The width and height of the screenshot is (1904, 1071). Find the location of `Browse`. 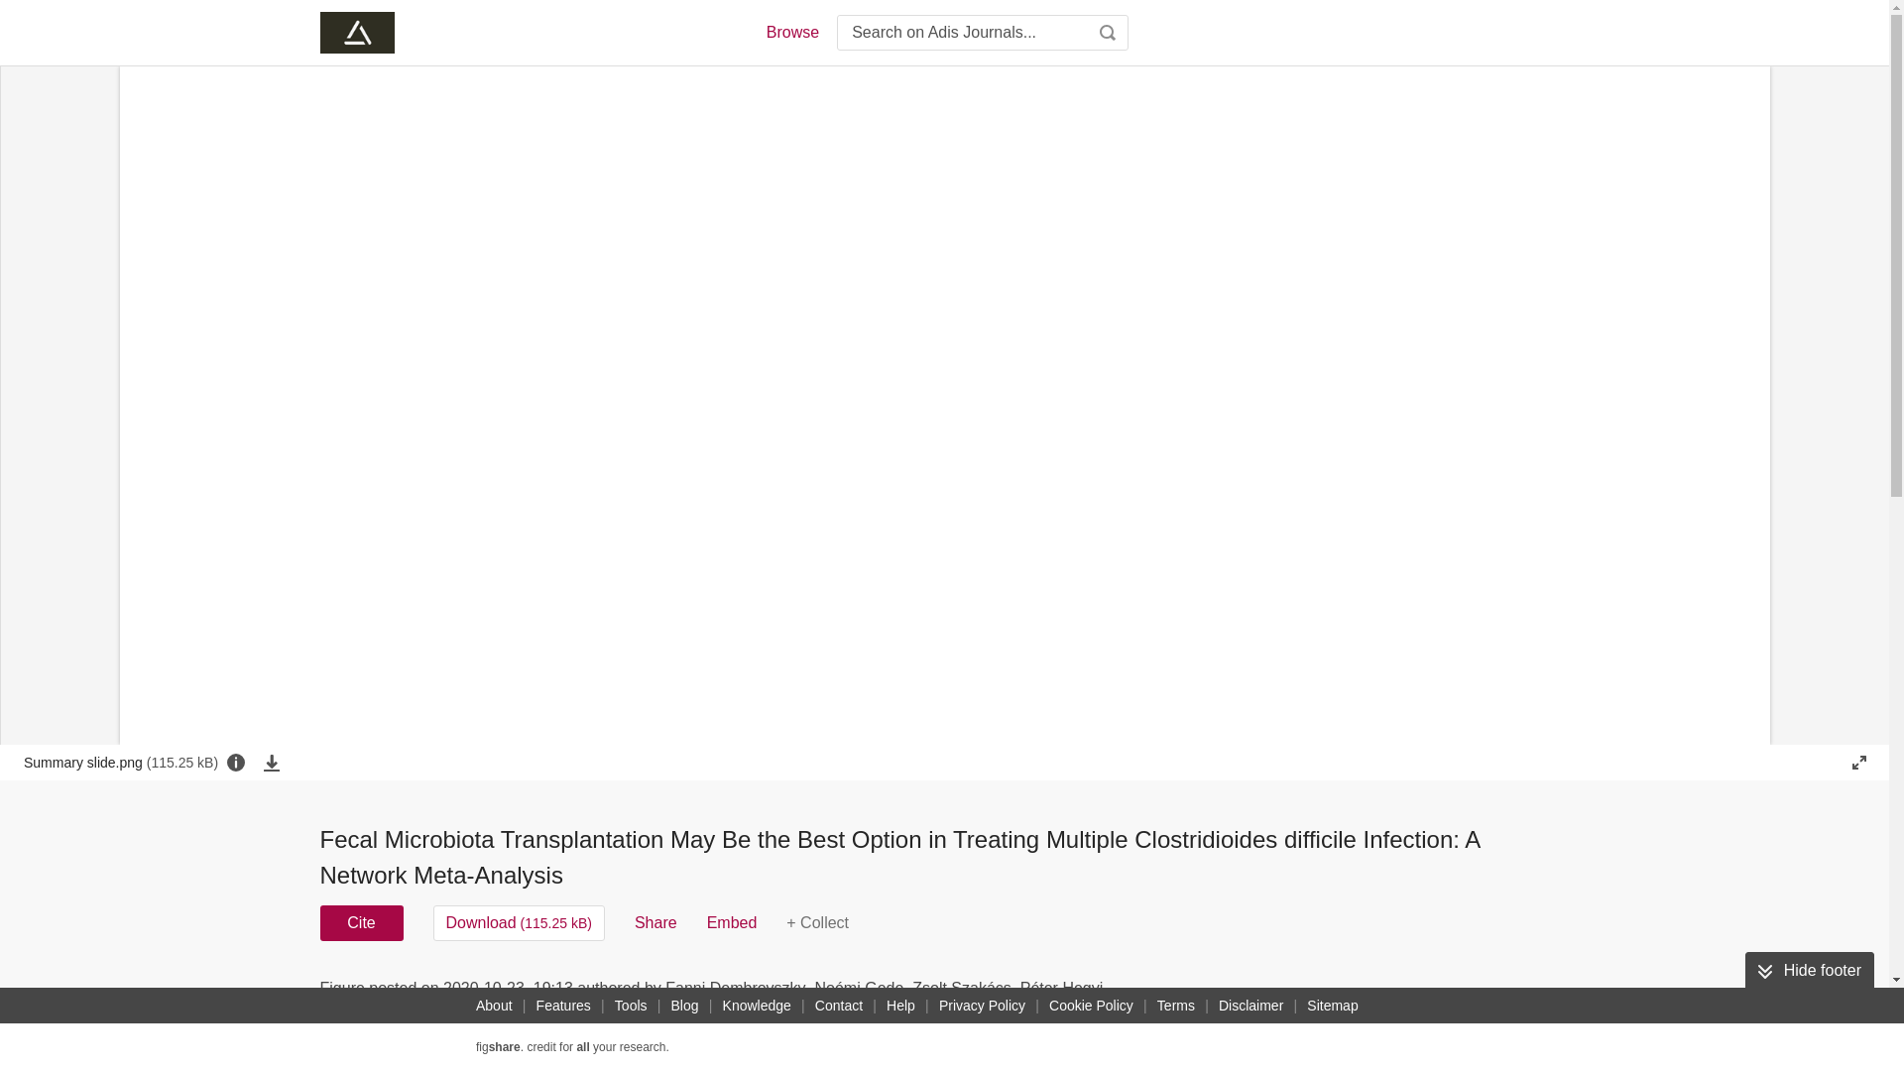

Browse is located at coordinates (791, 32).